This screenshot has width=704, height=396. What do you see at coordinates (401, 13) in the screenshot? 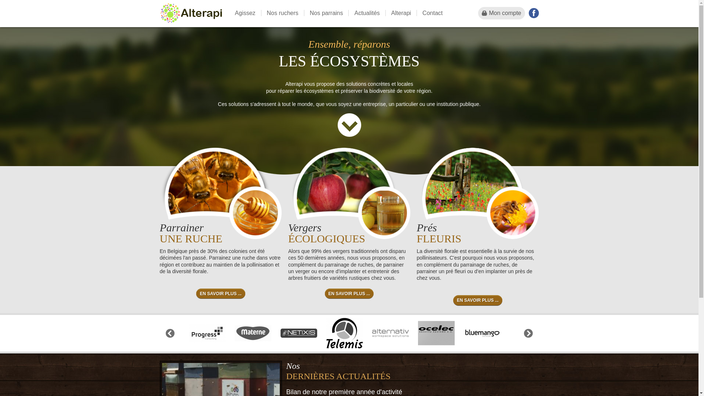
I see `Alterapi` at bounding box center [401, 13].